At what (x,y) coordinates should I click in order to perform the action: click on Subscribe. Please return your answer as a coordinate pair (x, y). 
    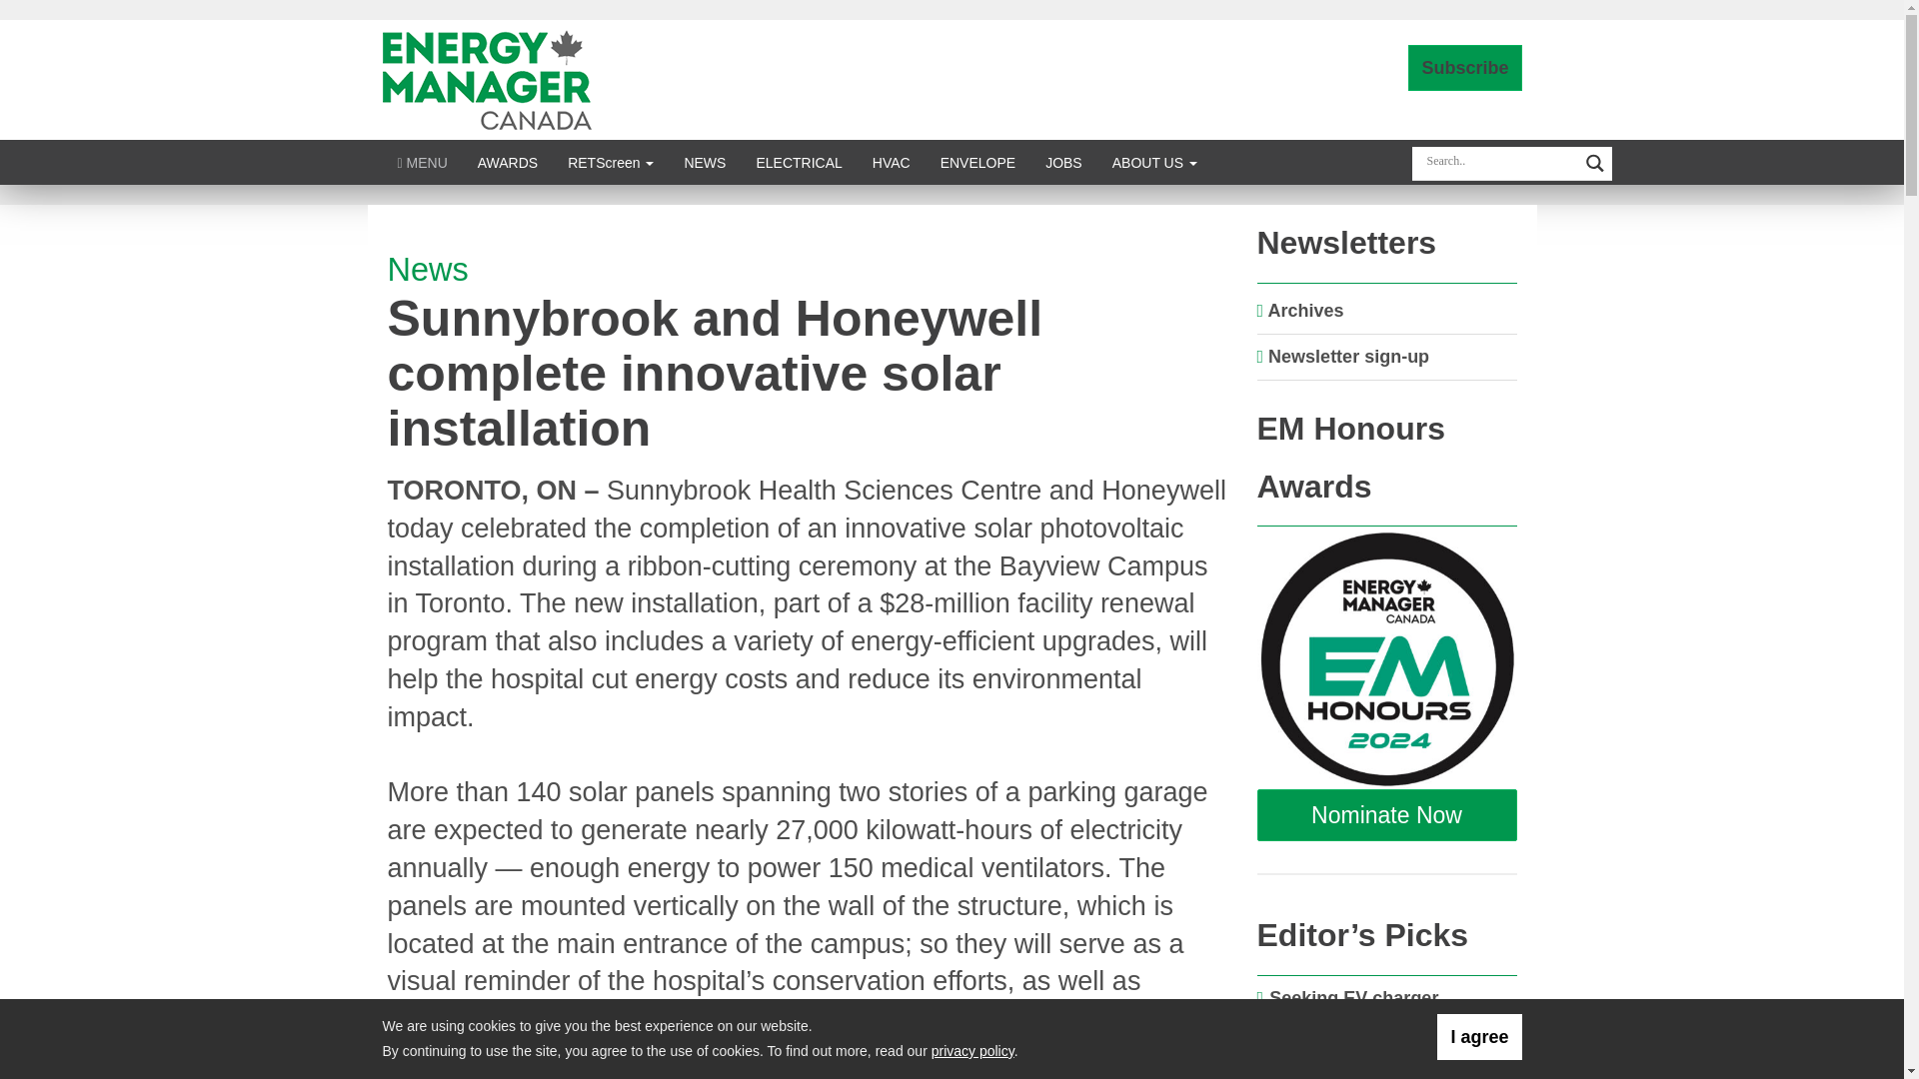
    Looking at the image, I should click on (1465, 68).